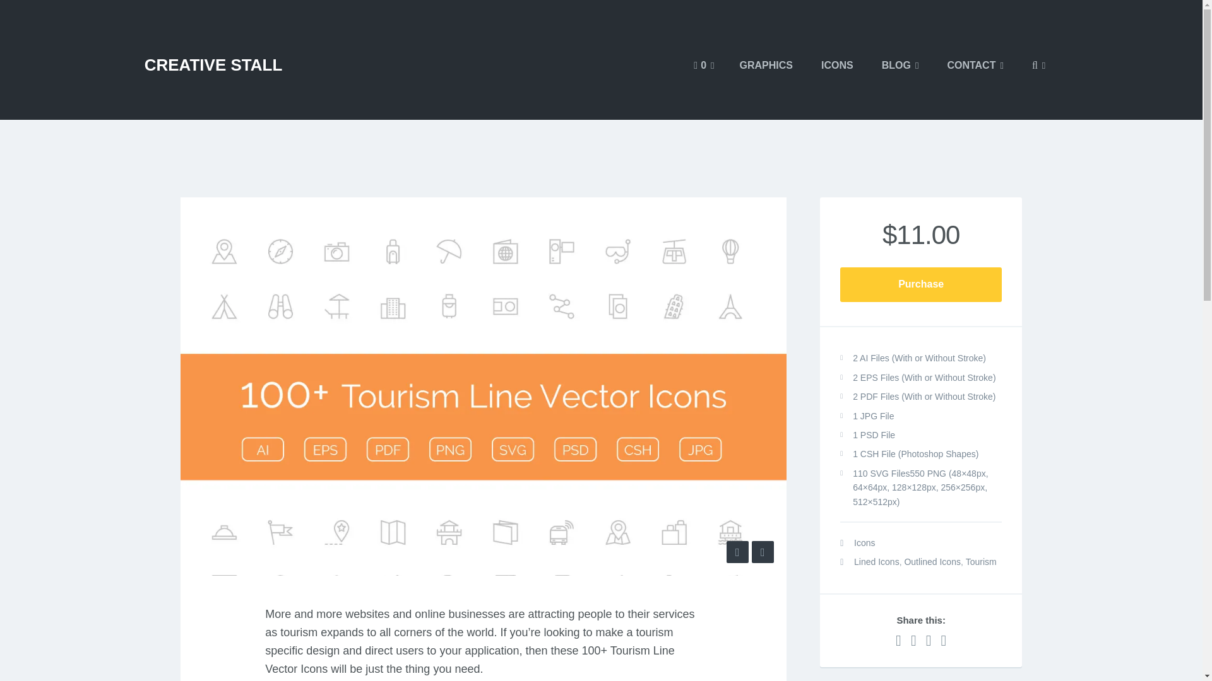  I want to click on ICONS, so click(837, 65).